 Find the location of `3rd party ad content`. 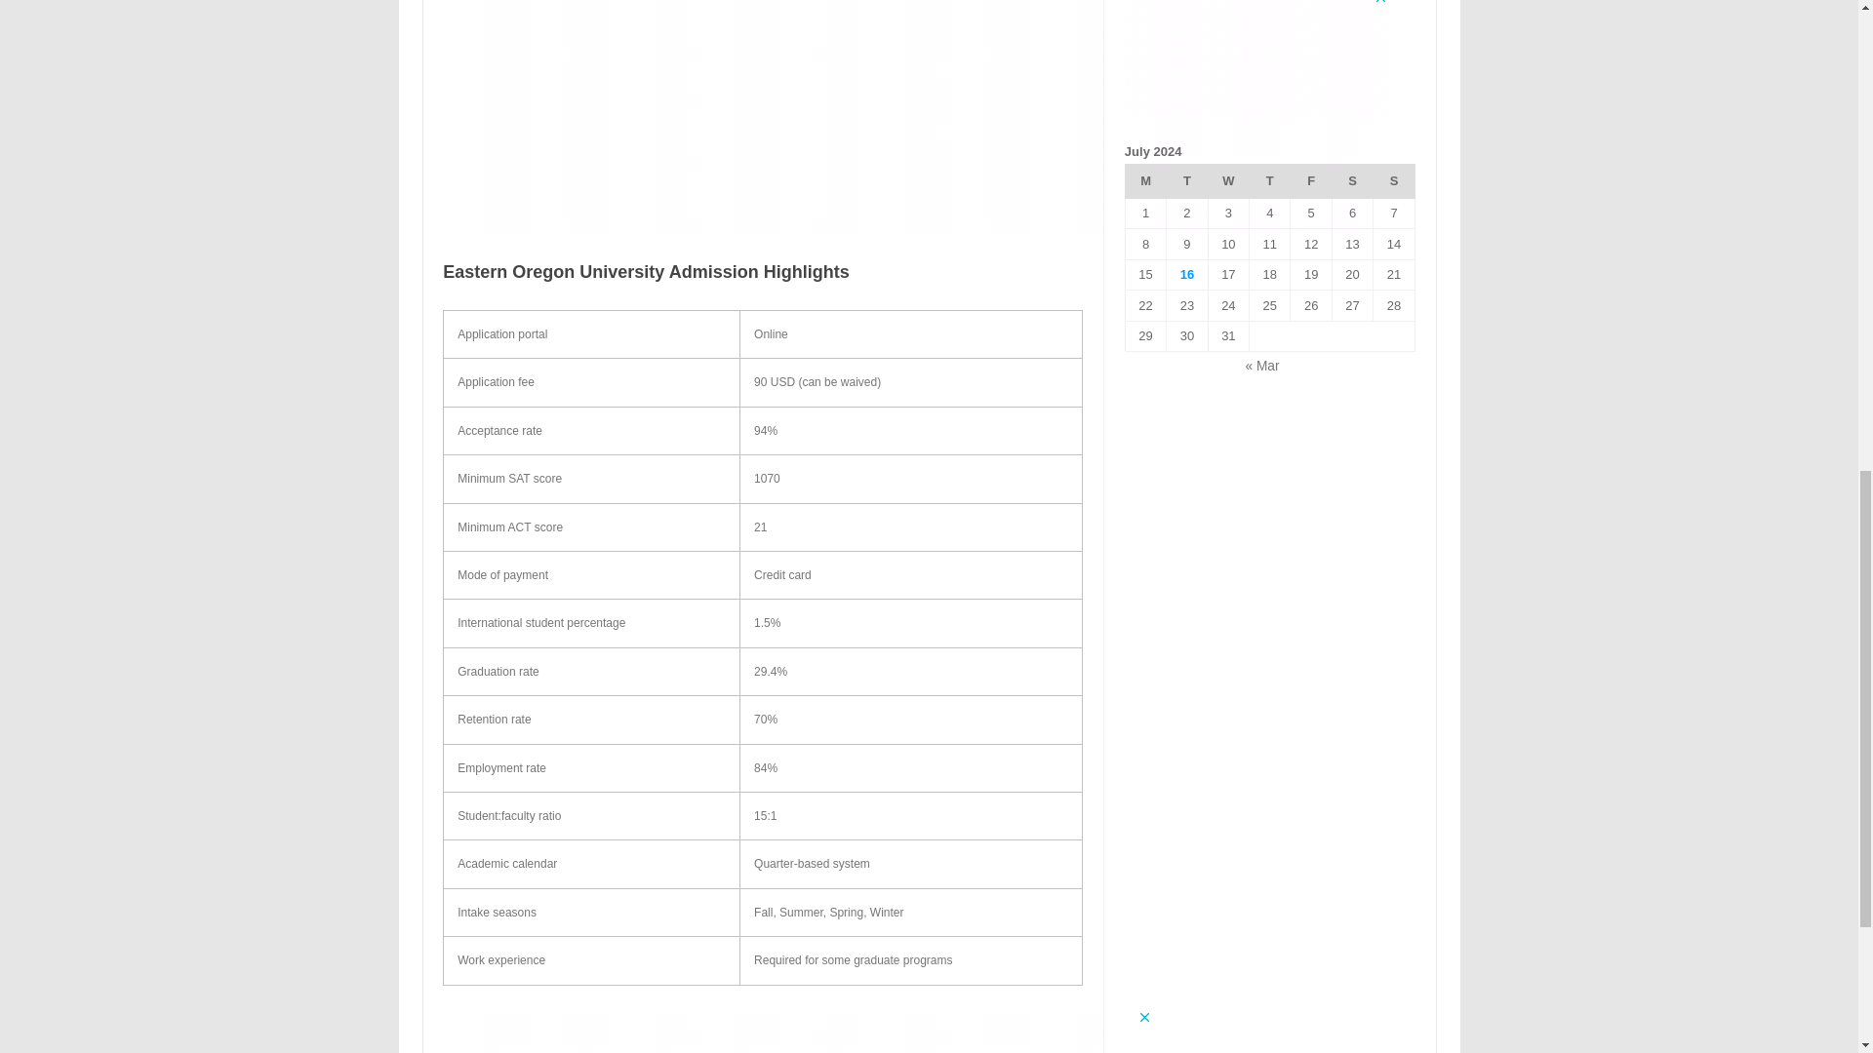

3rd party ad content is located at coordinates (915, 116).